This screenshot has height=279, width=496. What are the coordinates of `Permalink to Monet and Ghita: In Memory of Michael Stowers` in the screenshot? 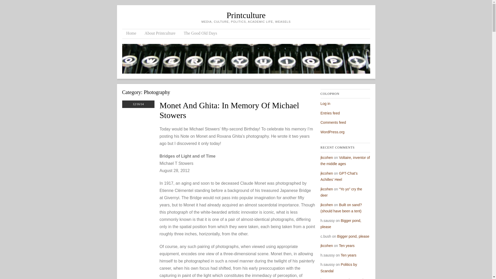 It's located at (229, 110).